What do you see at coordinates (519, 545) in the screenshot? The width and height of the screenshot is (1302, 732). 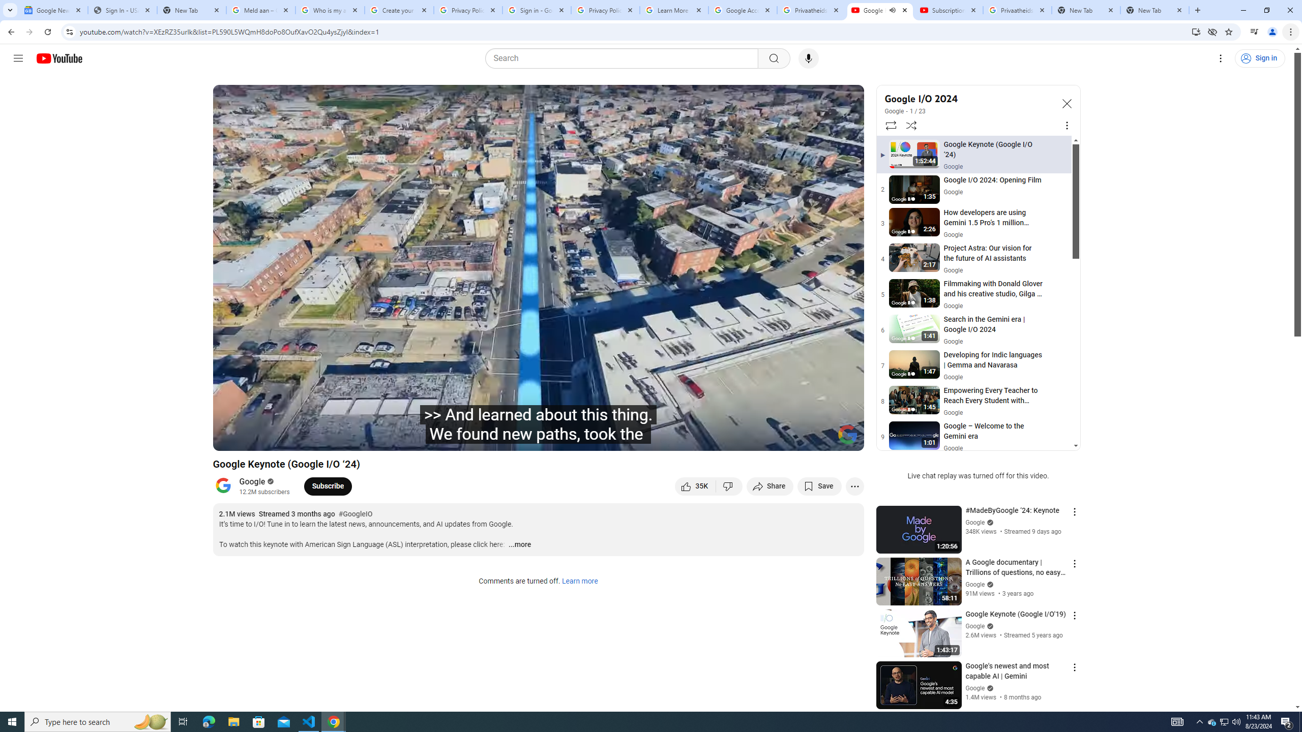 I see `...more` at bounding box center [519, 545].